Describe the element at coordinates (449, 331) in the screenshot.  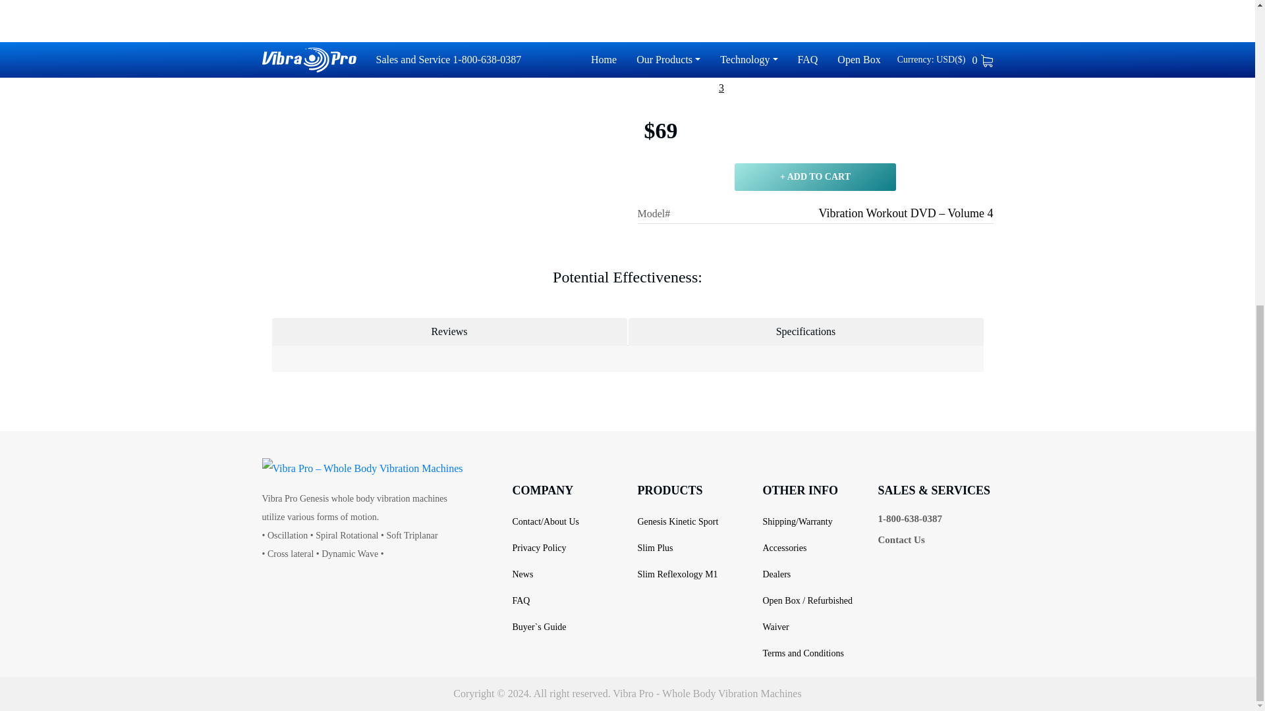
I see `Reviews` at that location.